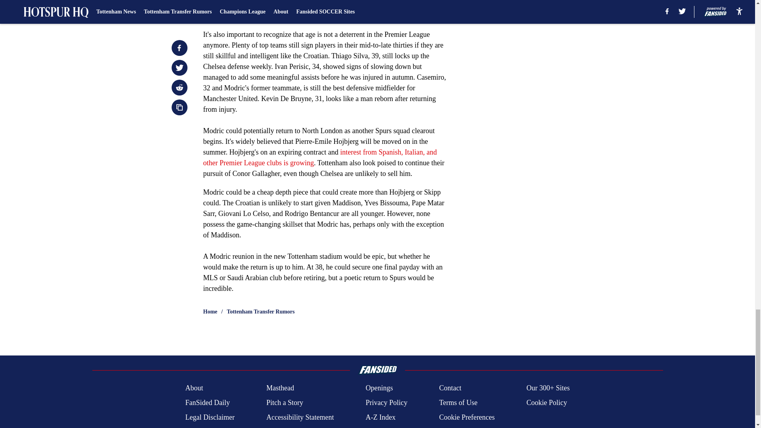  Describe the element at coordinates (458, 403) in the screenshot. I see `Terms of Use` at that location.